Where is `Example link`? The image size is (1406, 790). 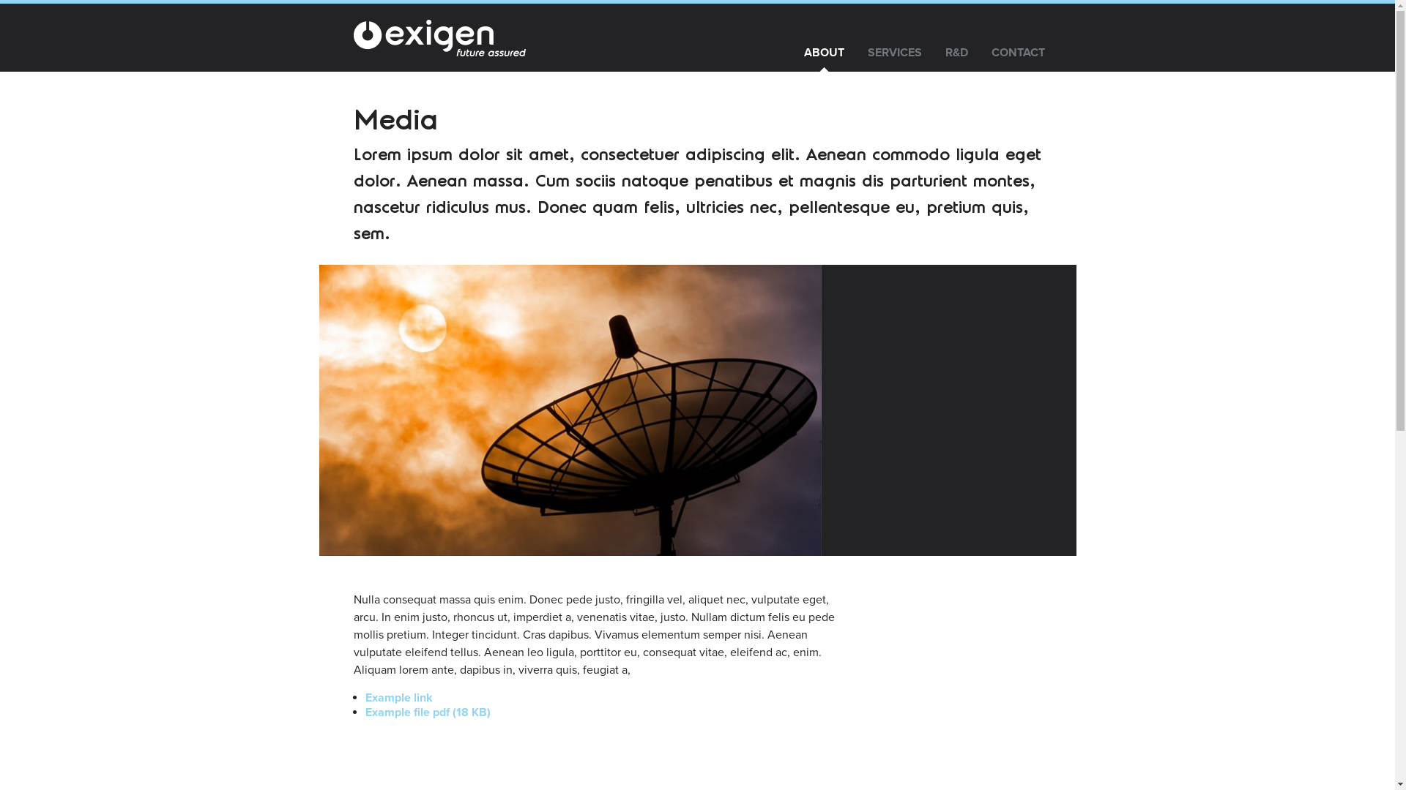 Example link is located at coordinates (398, 698).